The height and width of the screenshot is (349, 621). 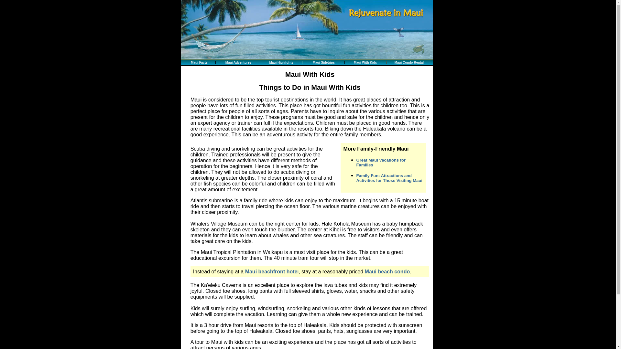 What do you see at coordinates (409, 62) in the screenshot?
I see `Maui Condo Rental` at bounding box center [409, 62].